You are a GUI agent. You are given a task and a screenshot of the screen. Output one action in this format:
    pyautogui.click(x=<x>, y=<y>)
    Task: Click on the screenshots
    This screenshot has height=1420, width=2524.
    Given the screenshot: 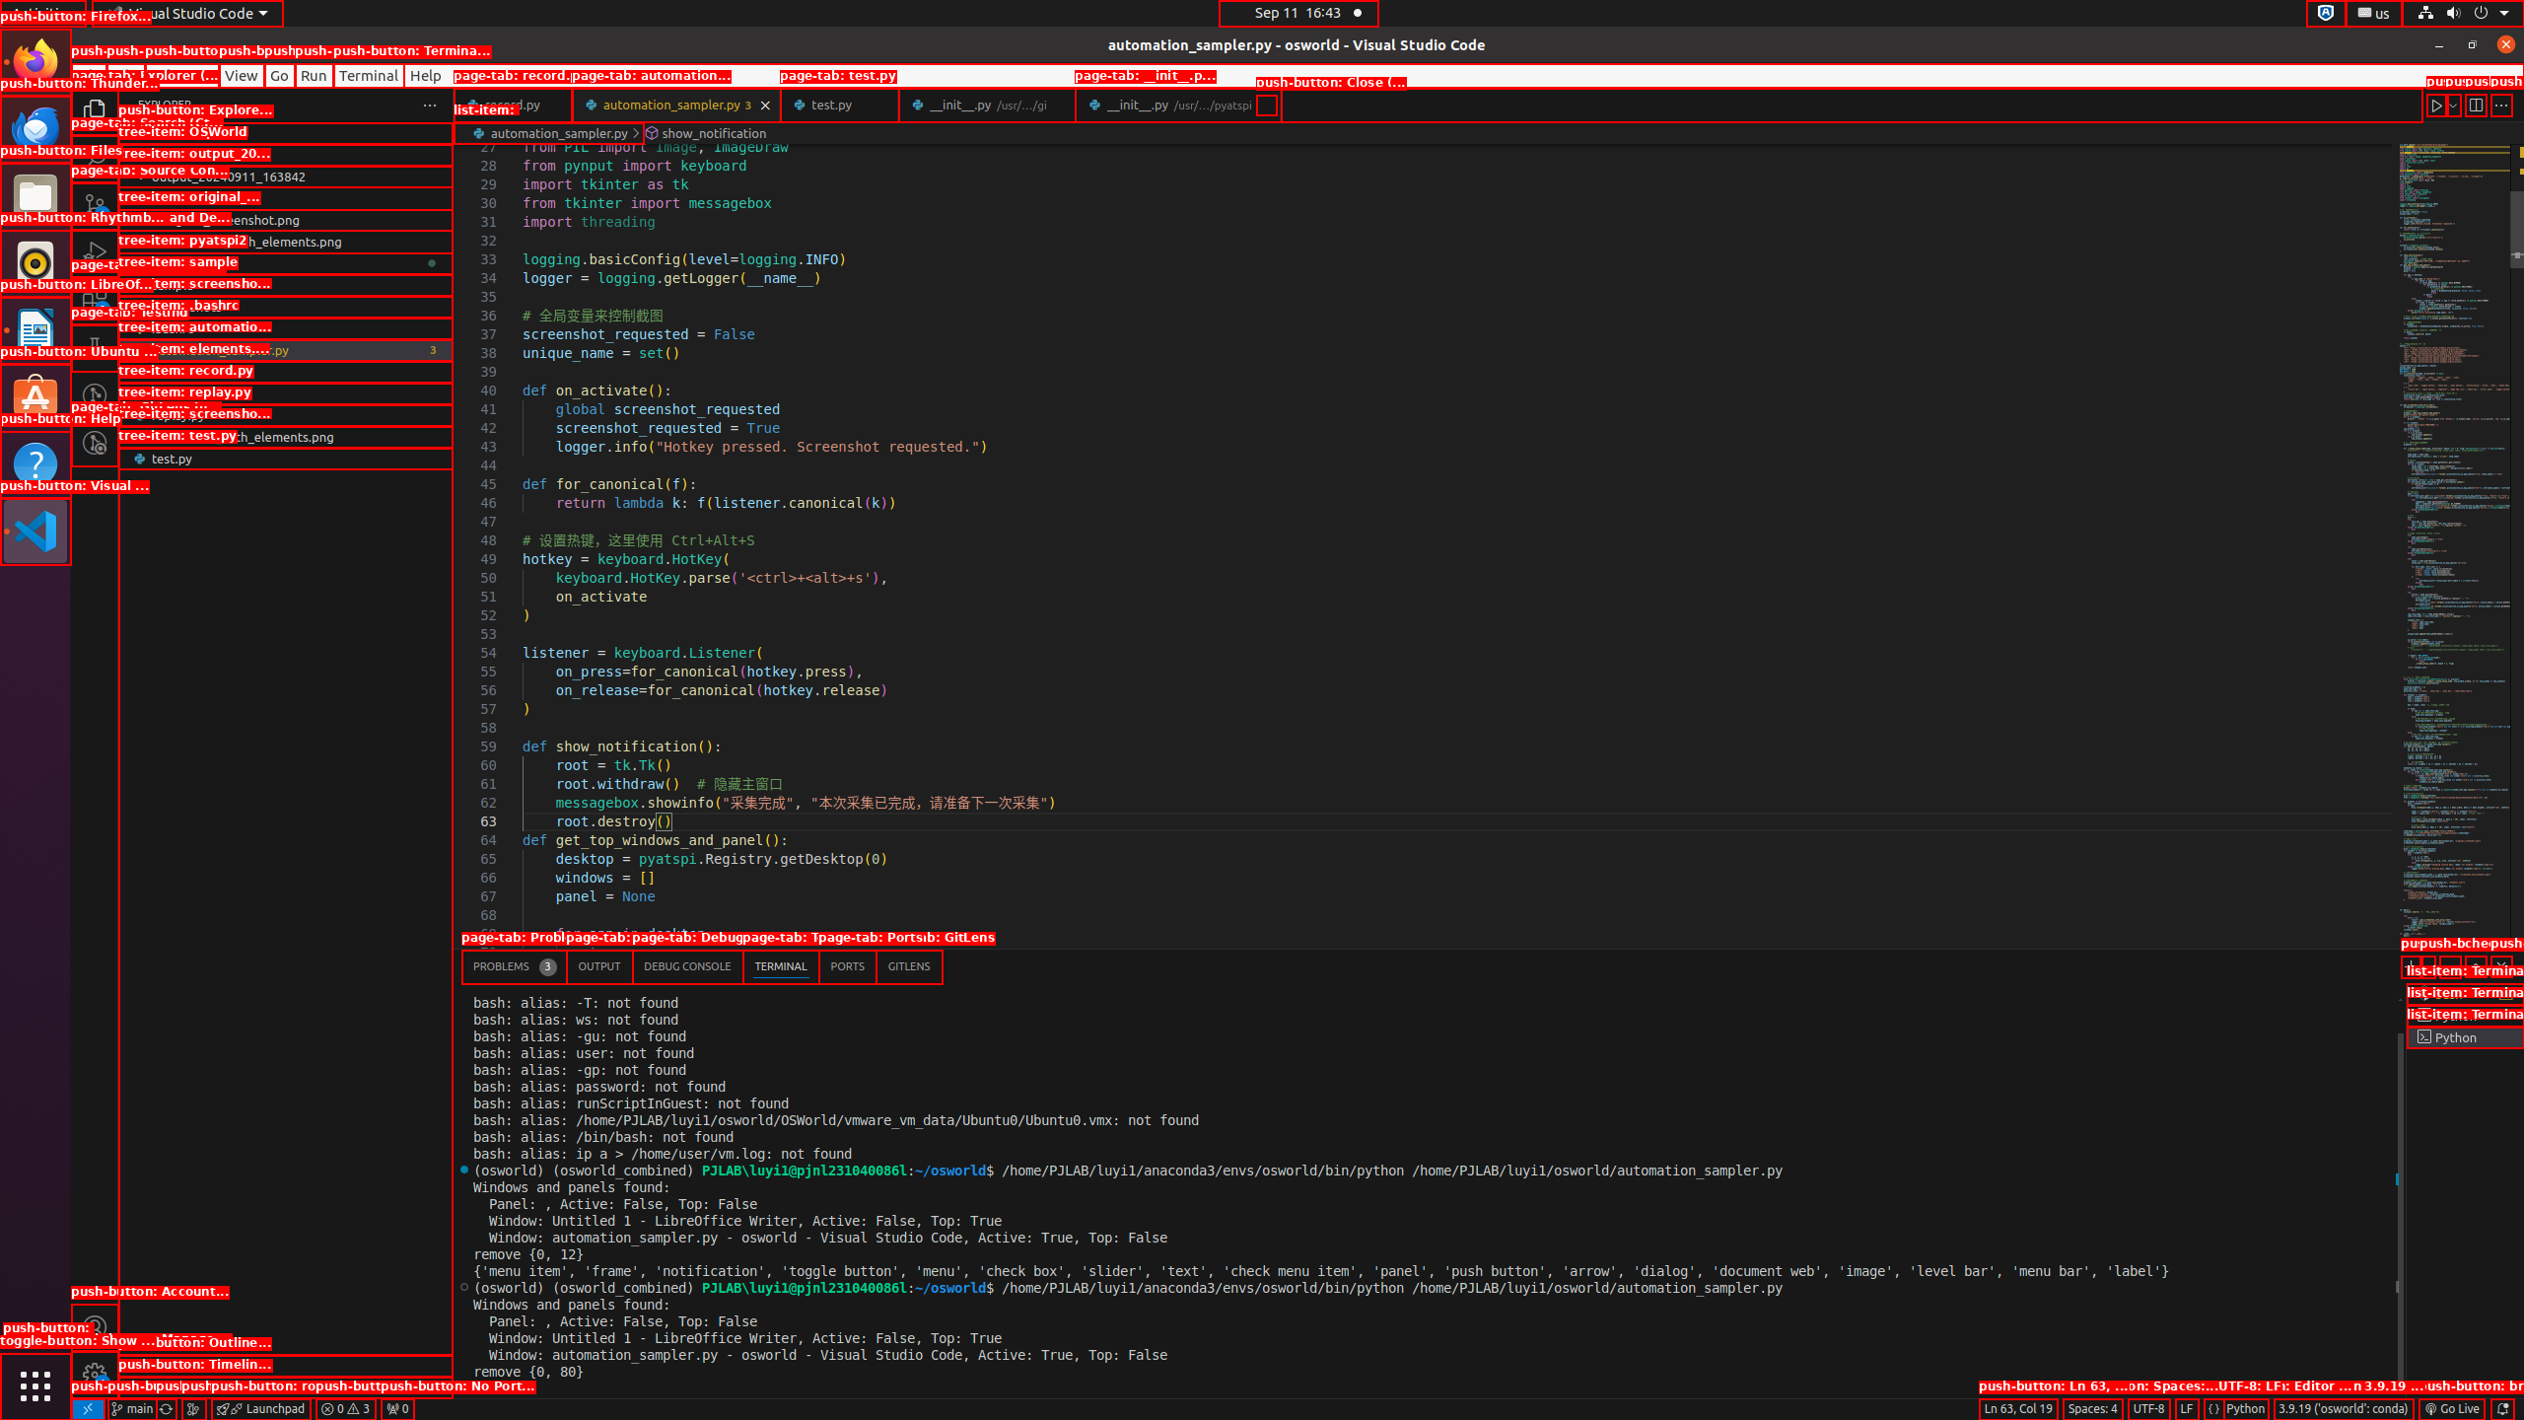 What is the action you would take?
    pyautogui.click(x=286, y=307)
    